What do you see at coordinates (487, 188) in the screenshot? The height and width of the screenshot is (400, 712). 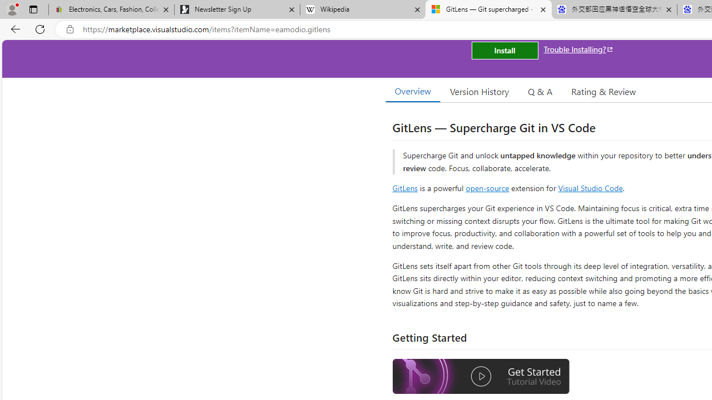 I see `open-source` at bounding box center [487, 188].